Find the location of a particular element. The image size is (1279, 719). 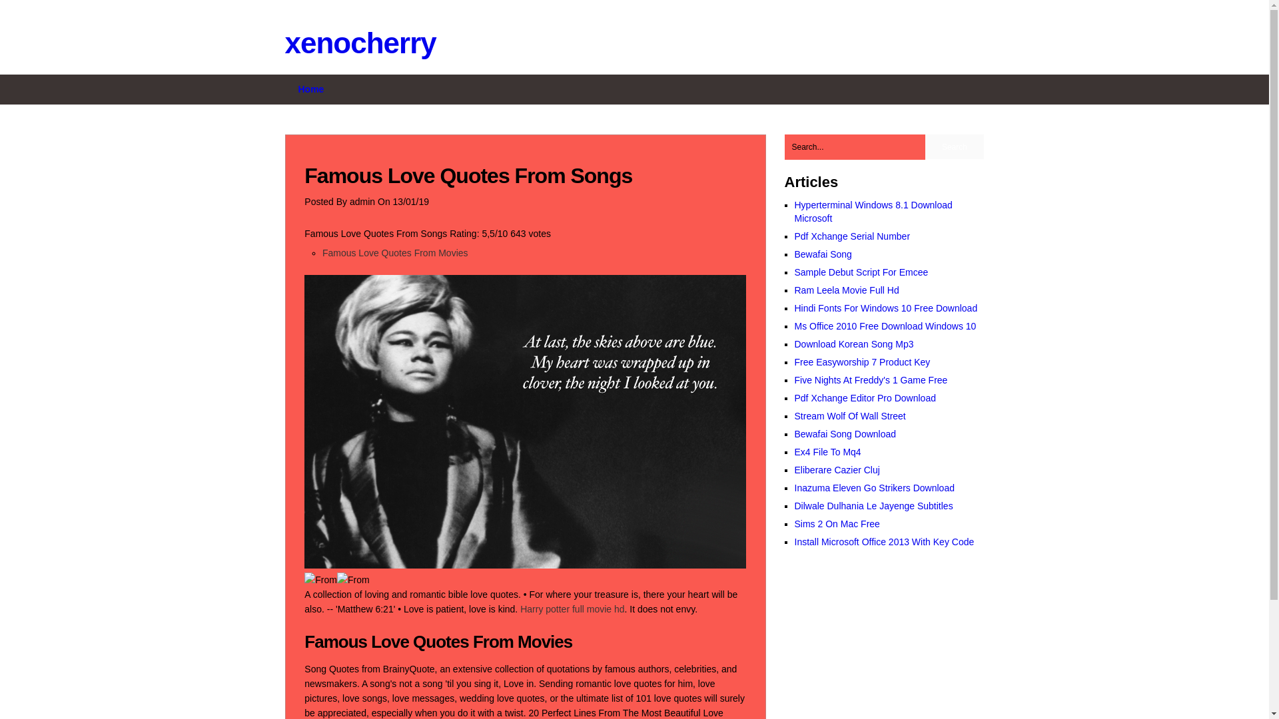

Harry potter full movie hd is located at coordinates (572, 609).